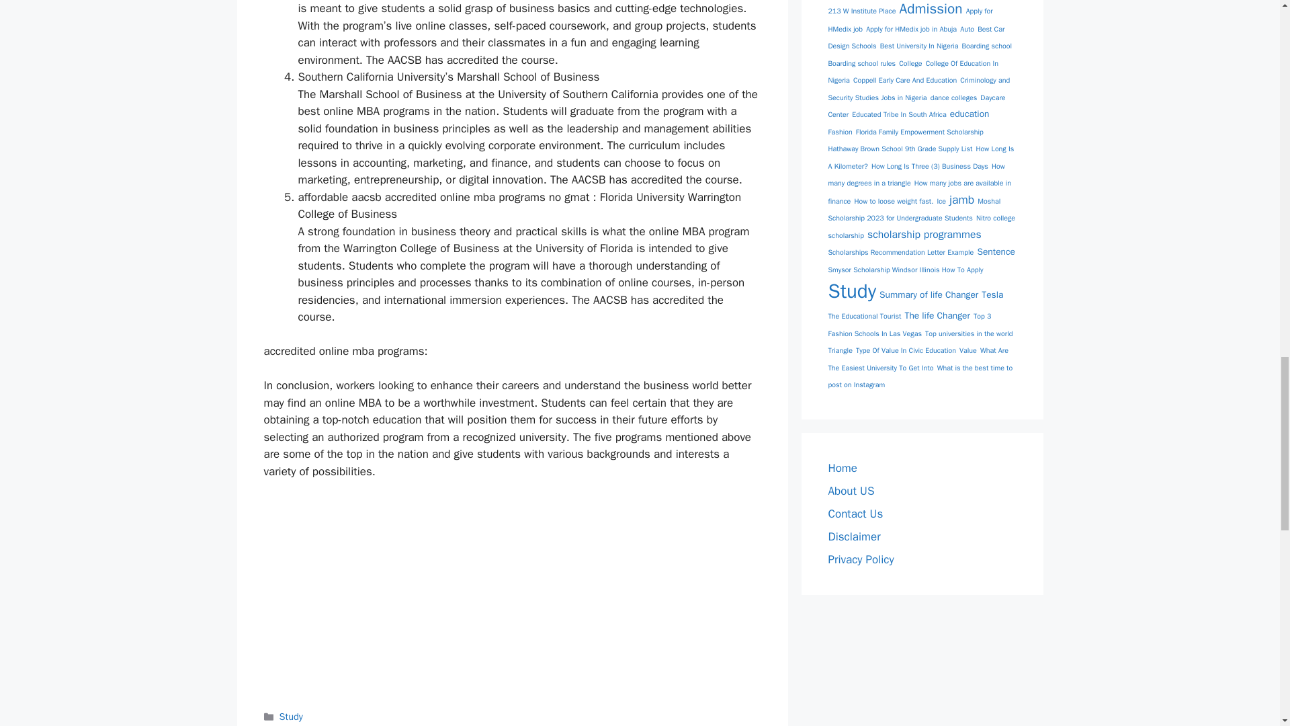  Describe the element at coordinates (931, 8) in the screenshot. I see `Admission` at that location.